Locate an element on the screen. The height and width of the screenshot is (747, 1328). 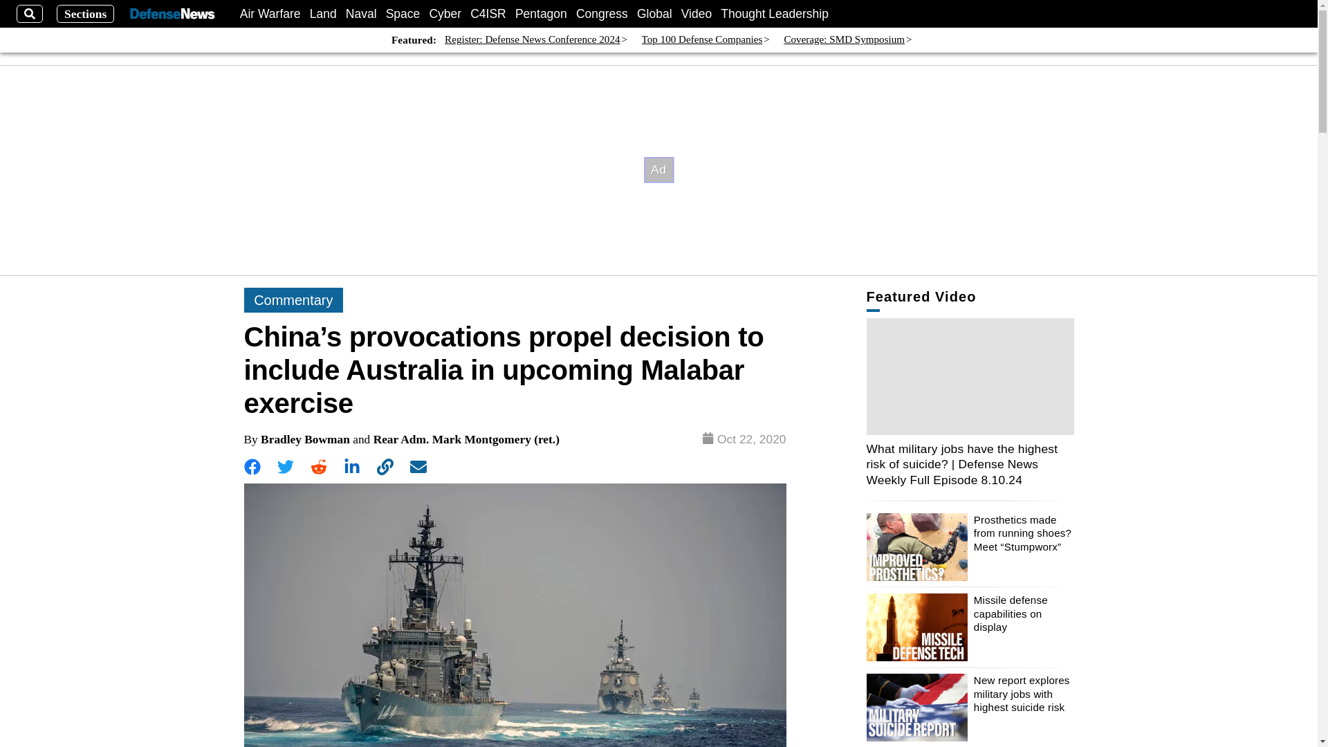
Congress is located at coordinates (602, 14).